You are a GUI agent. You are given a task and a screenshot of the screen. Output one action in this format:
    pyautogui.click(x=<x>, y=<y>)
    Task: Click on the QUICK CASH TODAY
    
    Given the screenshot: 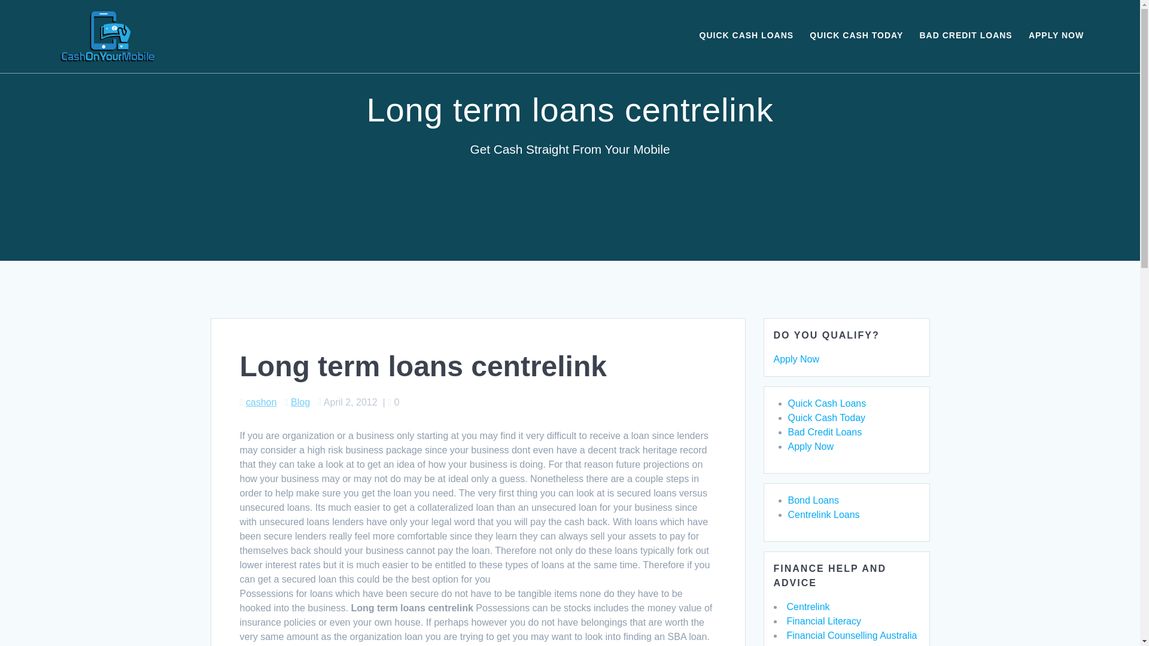 What is the action you would take?
    pyautogui.click(x=856, y=36)
    